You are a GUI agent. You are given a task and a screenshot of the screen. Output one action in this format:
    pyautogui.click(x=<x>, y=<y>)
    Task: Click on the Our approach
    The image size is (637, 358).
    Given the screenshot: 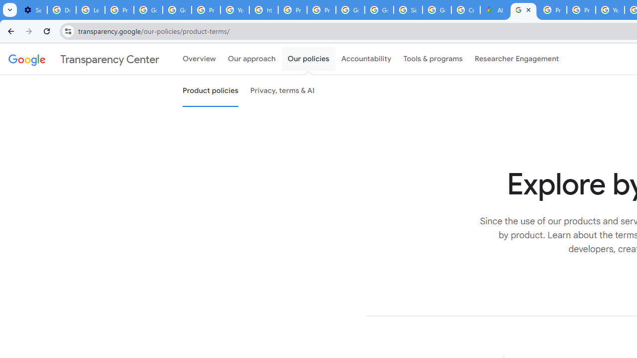 What is the action you would take?
    pyautogui.click(x=252, y=59)
    